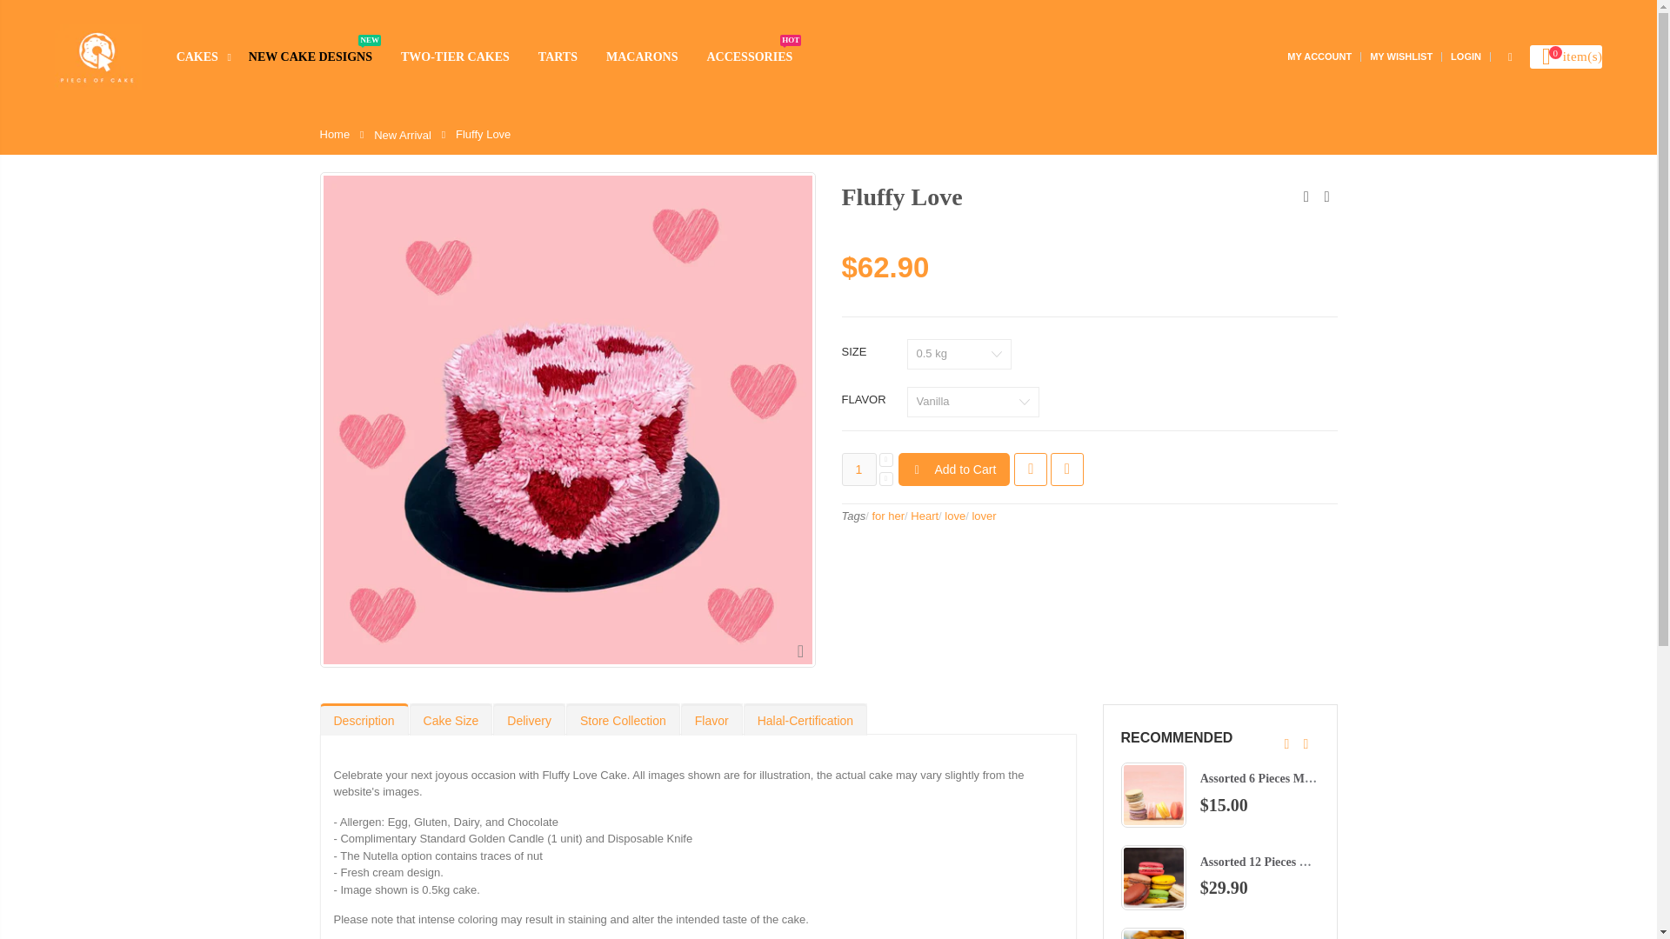  Describe the element at coordinates (1066, 469) in the screenshot. I see `Add to wishlist` at that location.